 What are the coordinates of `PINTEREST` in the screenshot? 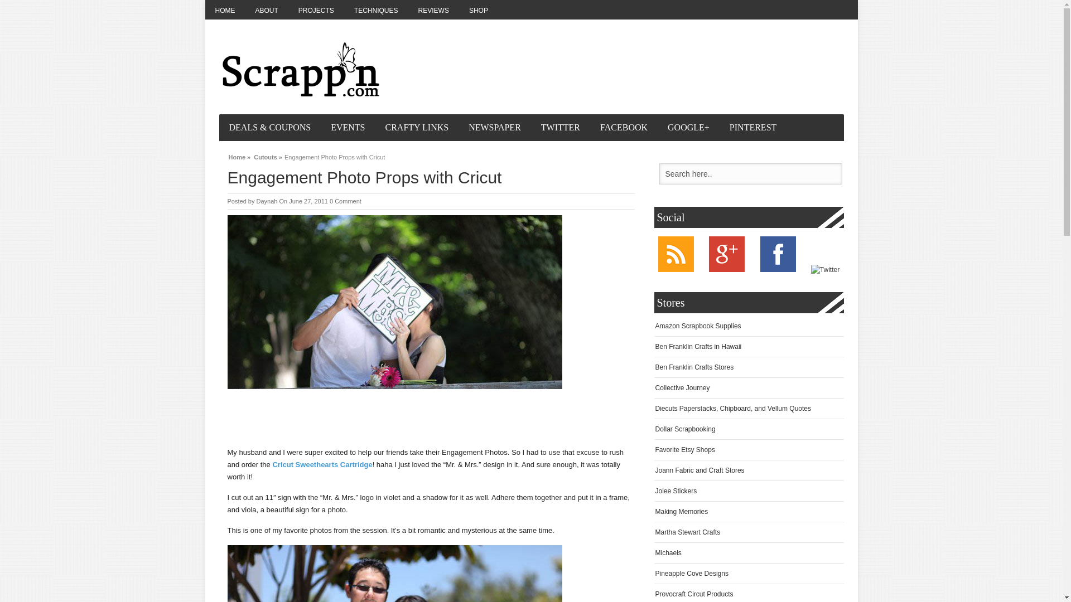 It's located at (753, 127).